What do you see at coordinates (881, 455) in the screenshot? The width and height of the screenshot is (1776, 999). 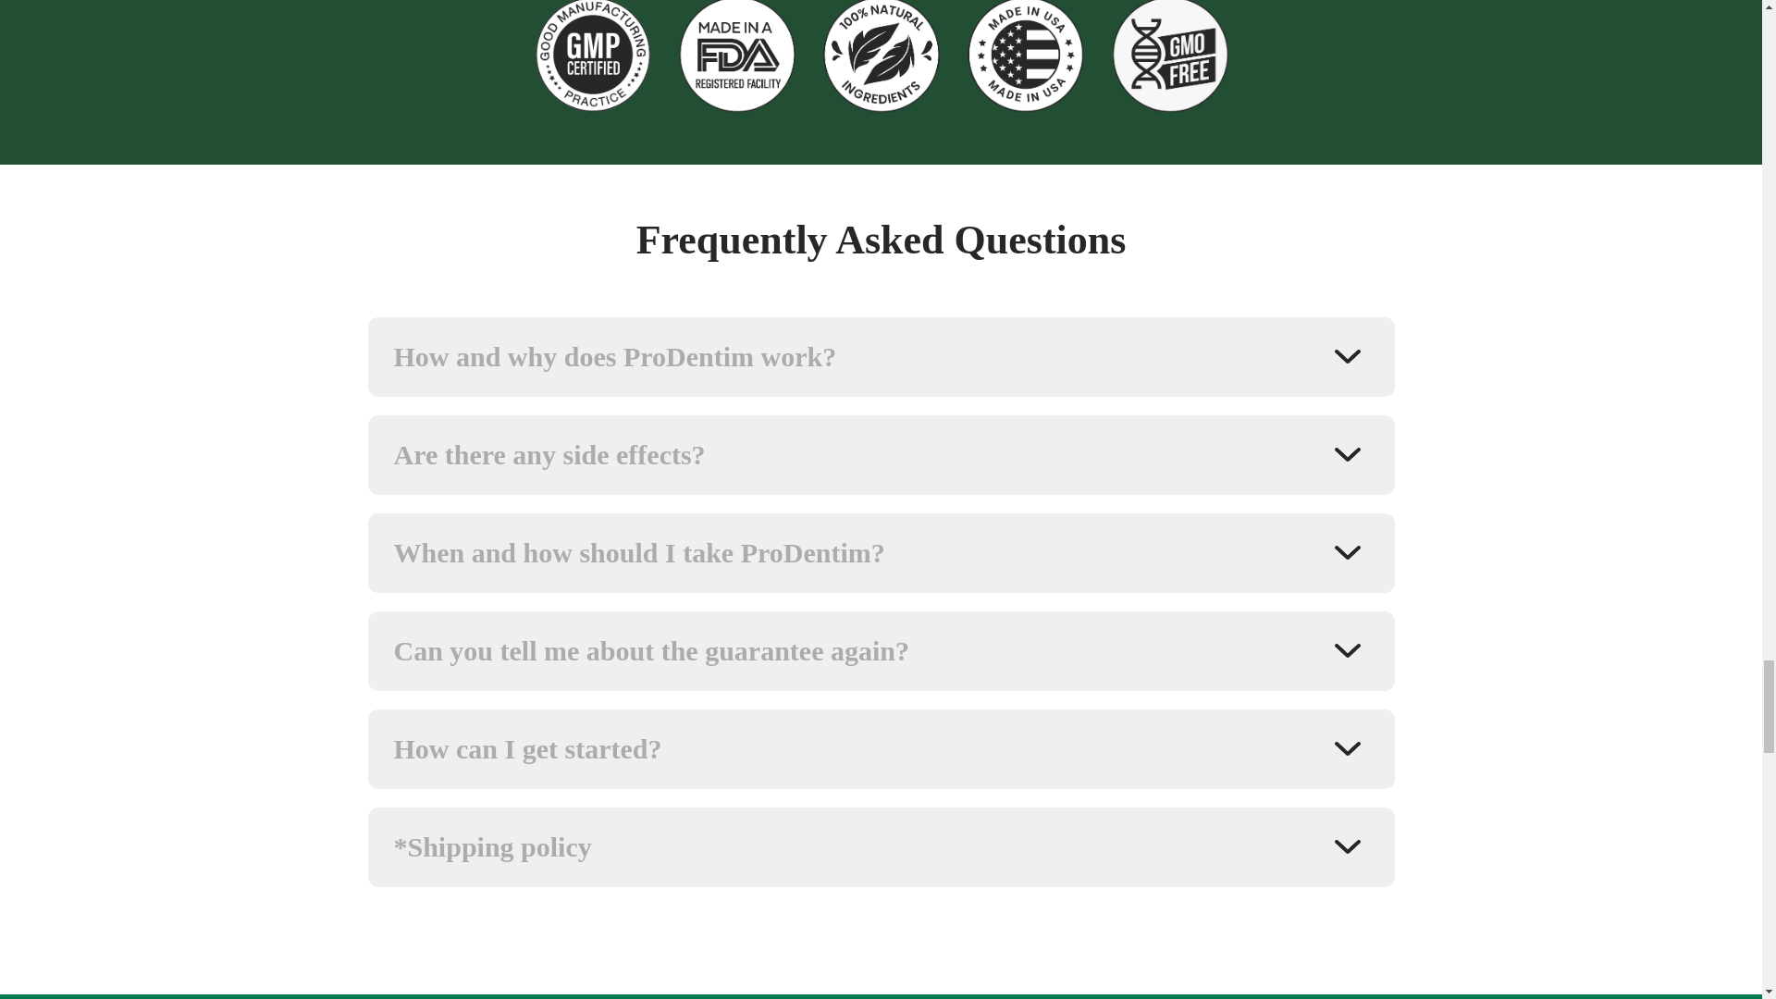 I see `Are there any side effects?` at bounding box center [881, 455].